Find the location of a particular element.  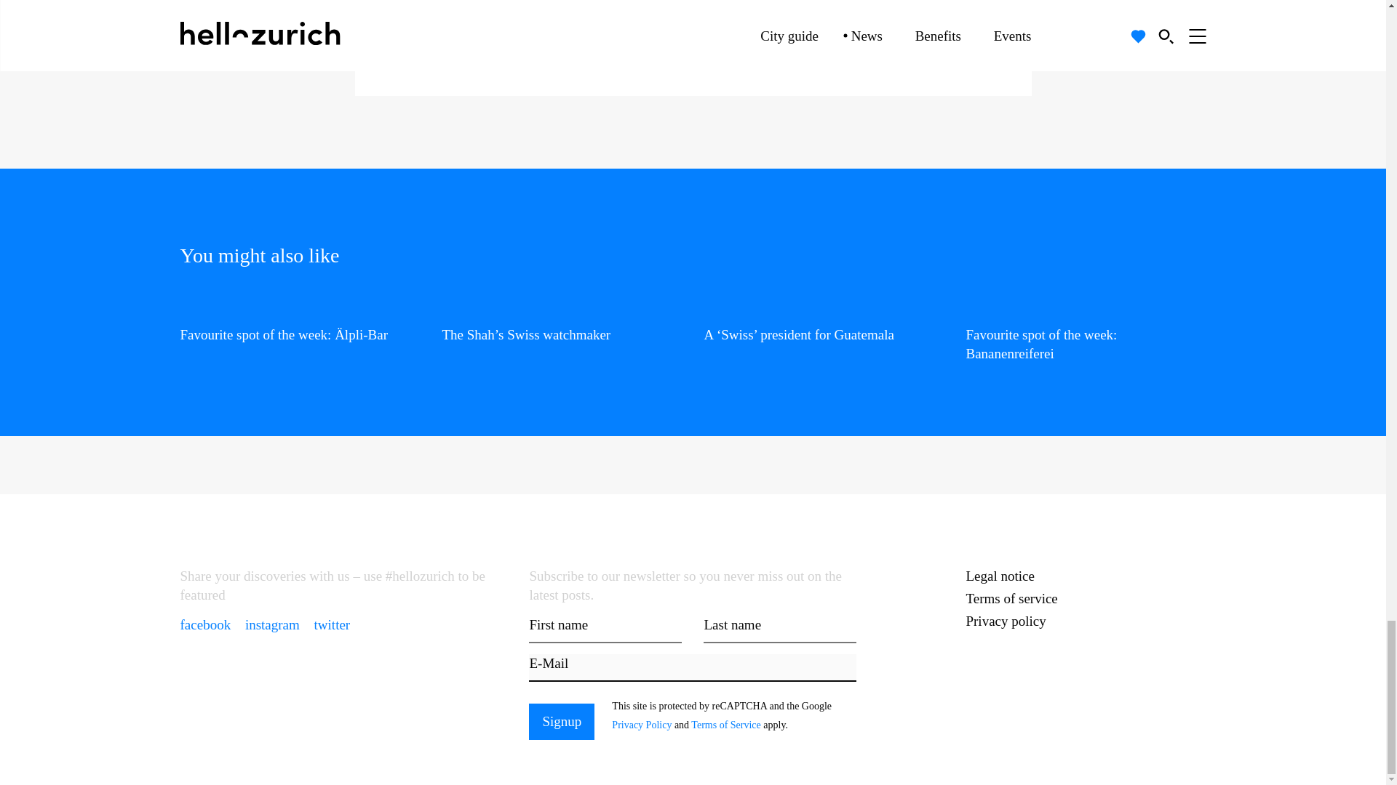

Signup is located at coordinates (460, 41).